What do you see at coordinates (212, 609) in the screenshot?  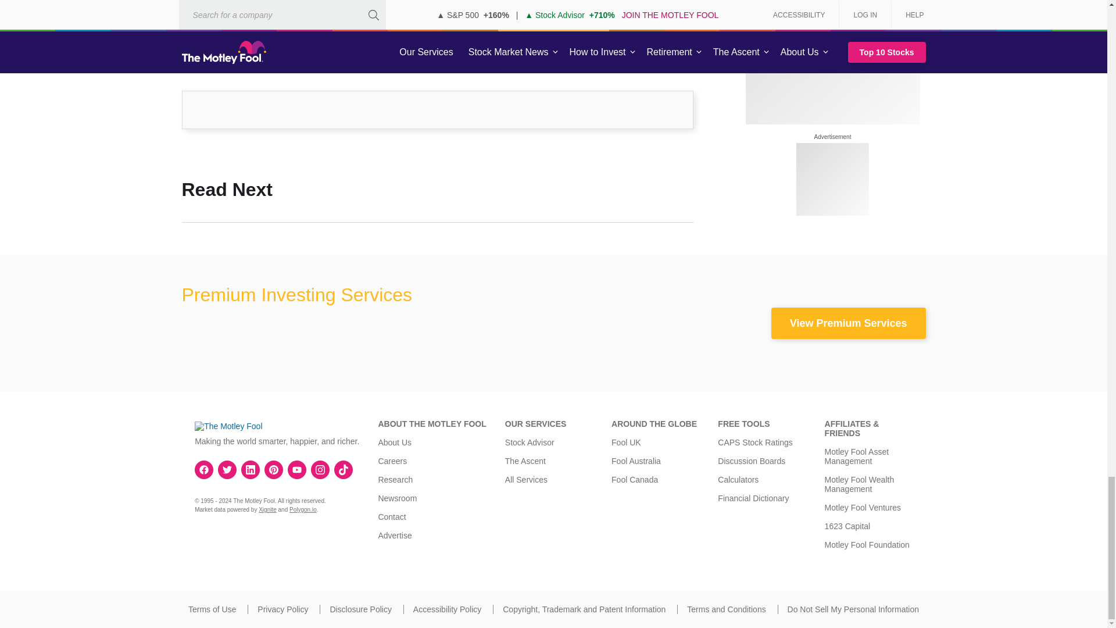 I see `Terms of Use` at bounding box center [212, 609].